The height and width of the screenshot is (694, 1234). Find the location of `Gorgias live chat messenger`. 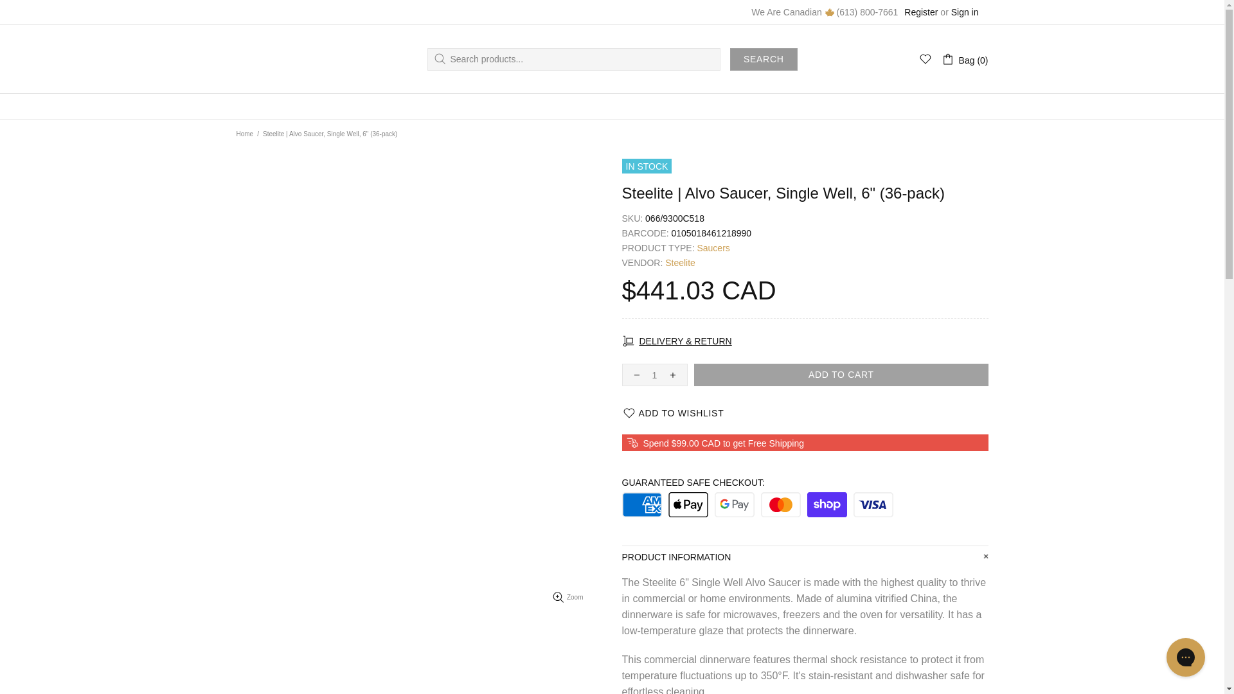

Gorgias live chat messenger is located at coordinates (1185, 657).